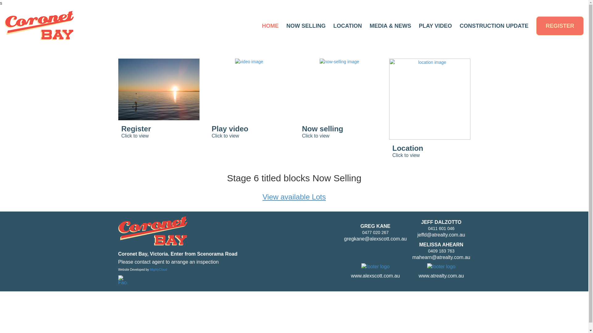 Image resolution: width=593 pixels, height=333 pixels. Describe the element at coordinates (294, 197) in the screenshot. I see `View available Lots` at that location.